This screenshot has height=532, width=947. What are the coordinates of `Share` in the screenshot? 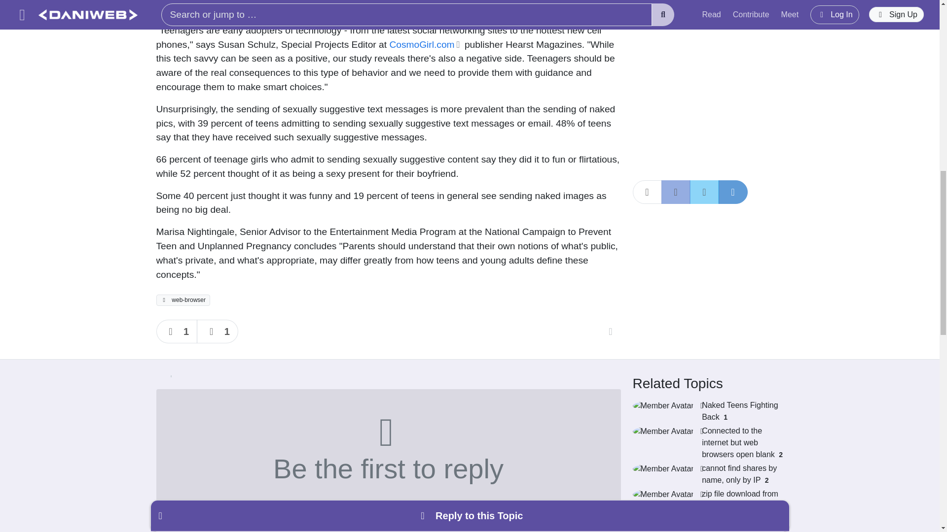 It's located at (647, 25).